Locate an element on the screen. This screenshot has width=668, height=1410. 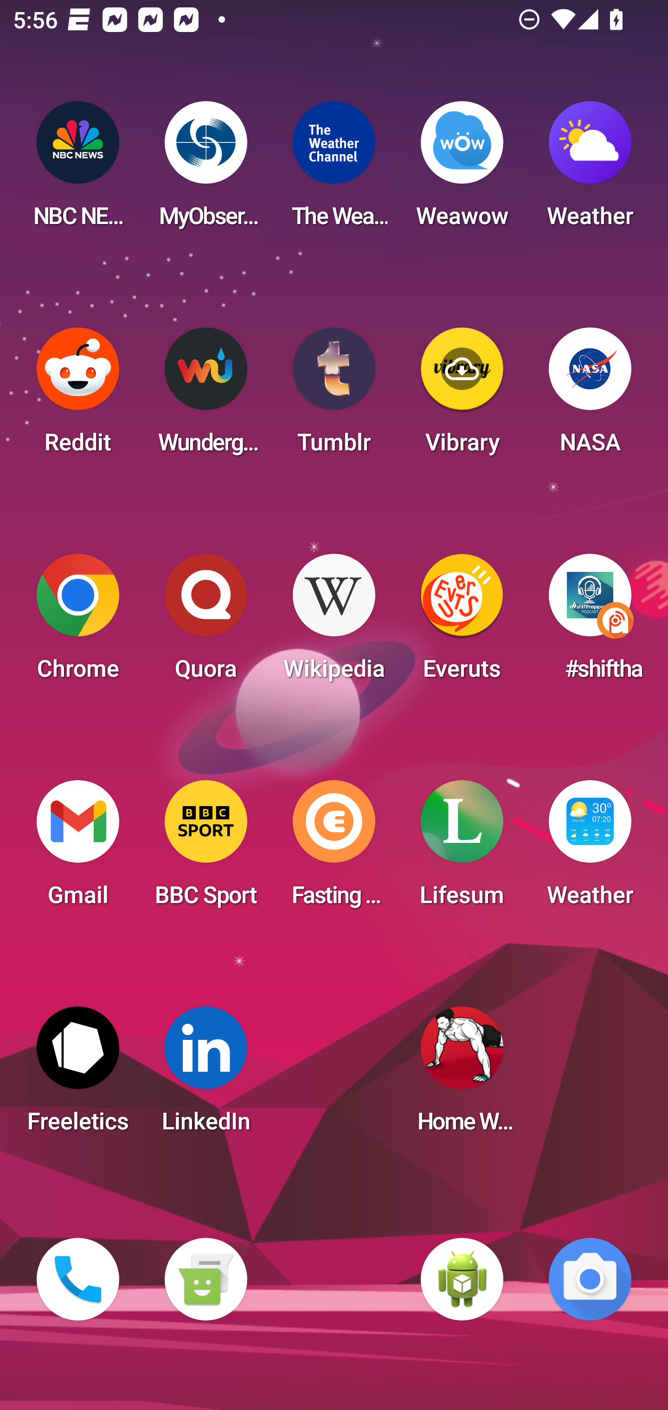
LinkedIn is located at coordinates (206, 1075).